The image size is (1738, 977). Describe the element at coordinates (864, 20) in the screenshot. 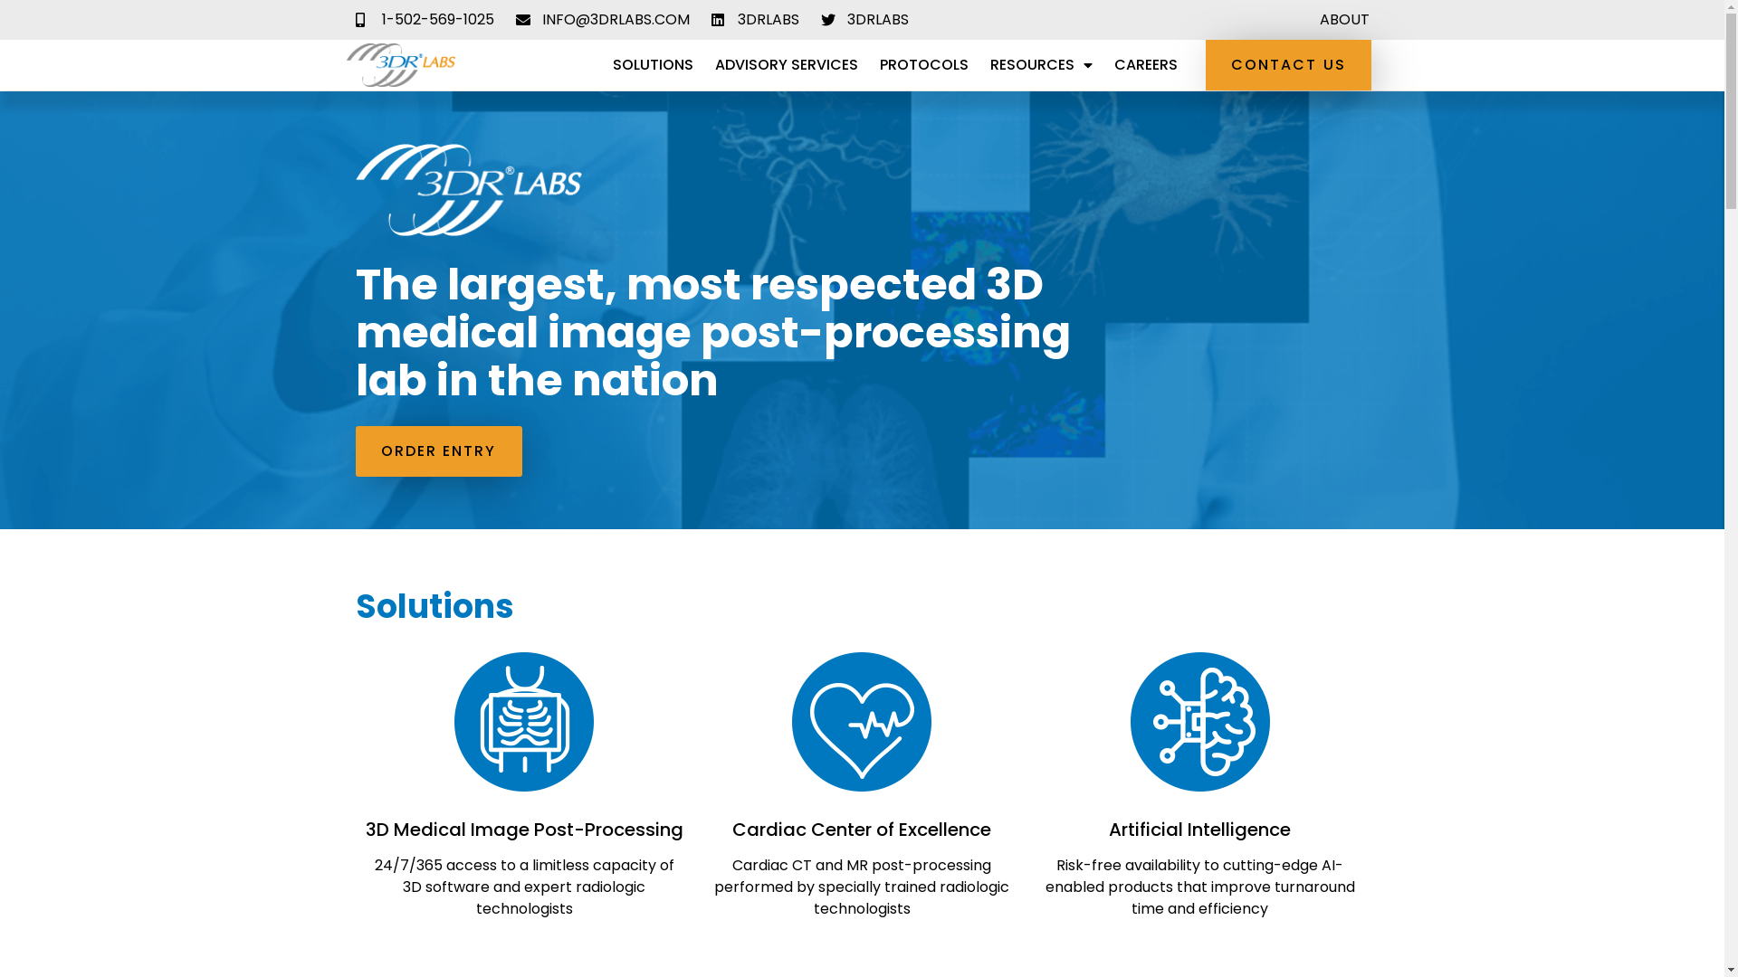

I see `3DRLABS` at that location.